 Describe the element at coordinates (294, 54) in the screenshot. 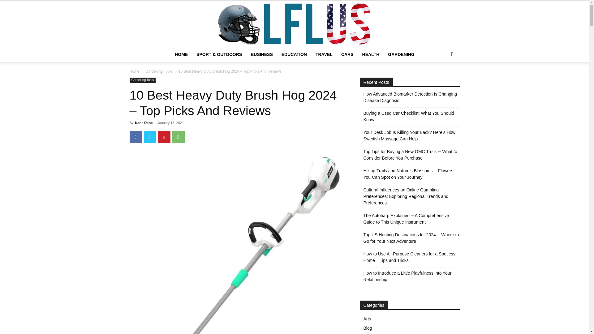

I see `EDUCATION` at that location.